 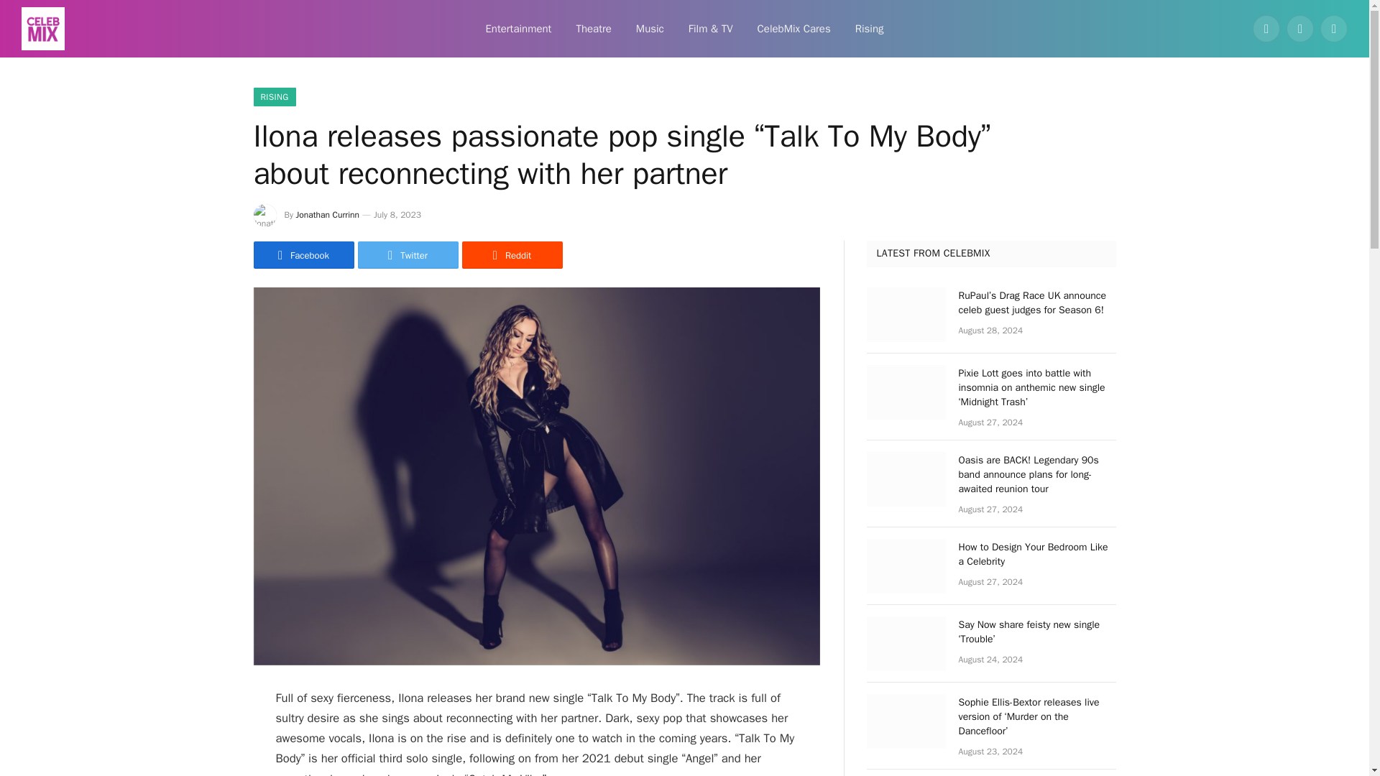 What do you see at coordinates (793, 29) in the screenshot?
I see `CelebMix Cares` at bounding box center [793, 29].